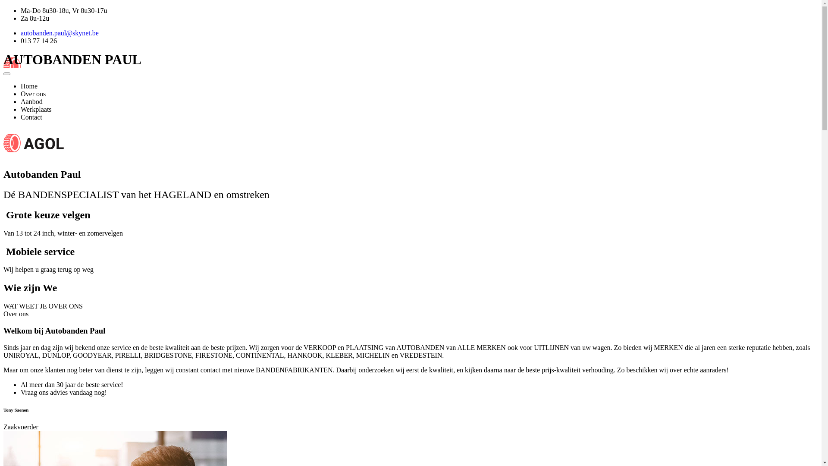 This screenshot has width=828, height=466. Describe the element at coordinates (31, 117) in the screenshot. I see `Contact` at that location.